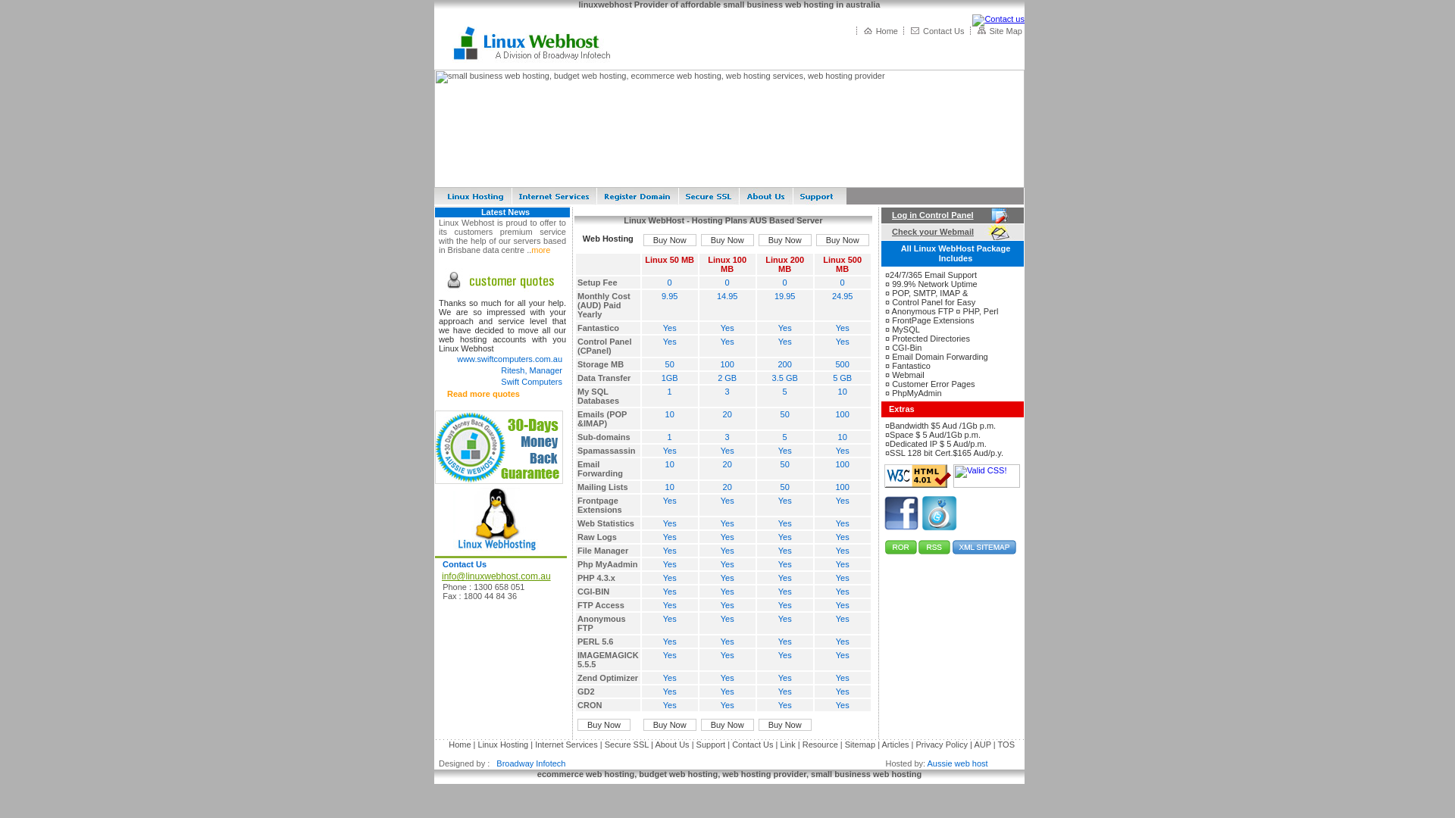  What do you see at coordinates (465, 564) in the screenshot?
I see `Contact Us` at bounding box center [465, 564].